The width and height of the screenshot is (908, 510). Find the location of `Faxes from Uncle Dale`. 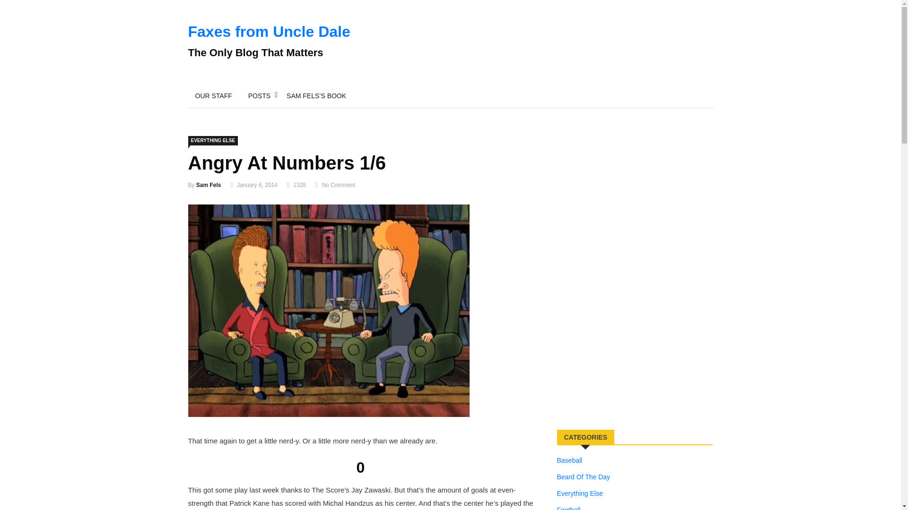

Faxes from Uncle Dale is located at coordinates (269, 31).